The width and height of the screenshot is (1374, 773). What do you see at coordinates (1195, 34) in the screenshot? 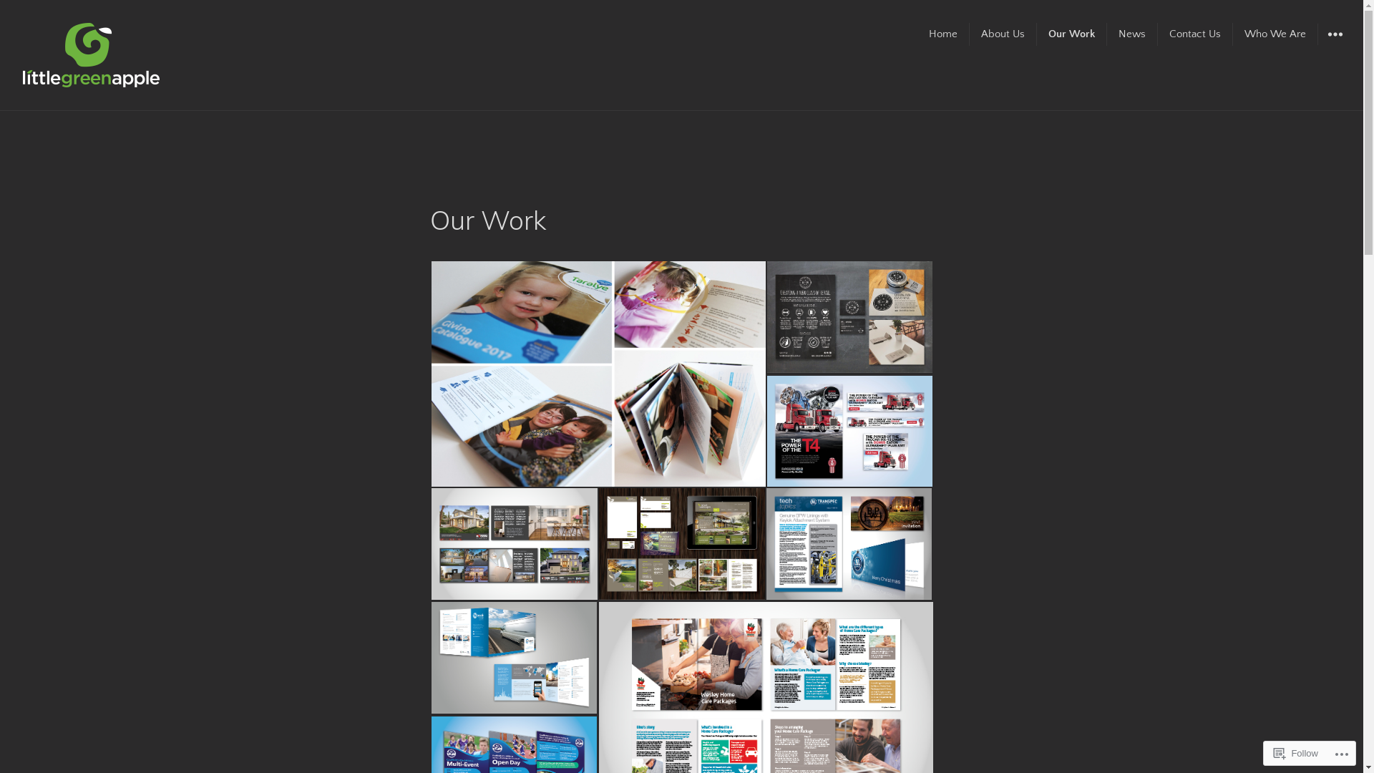
I see `Contact Us` at bounding box center [1195, 34].